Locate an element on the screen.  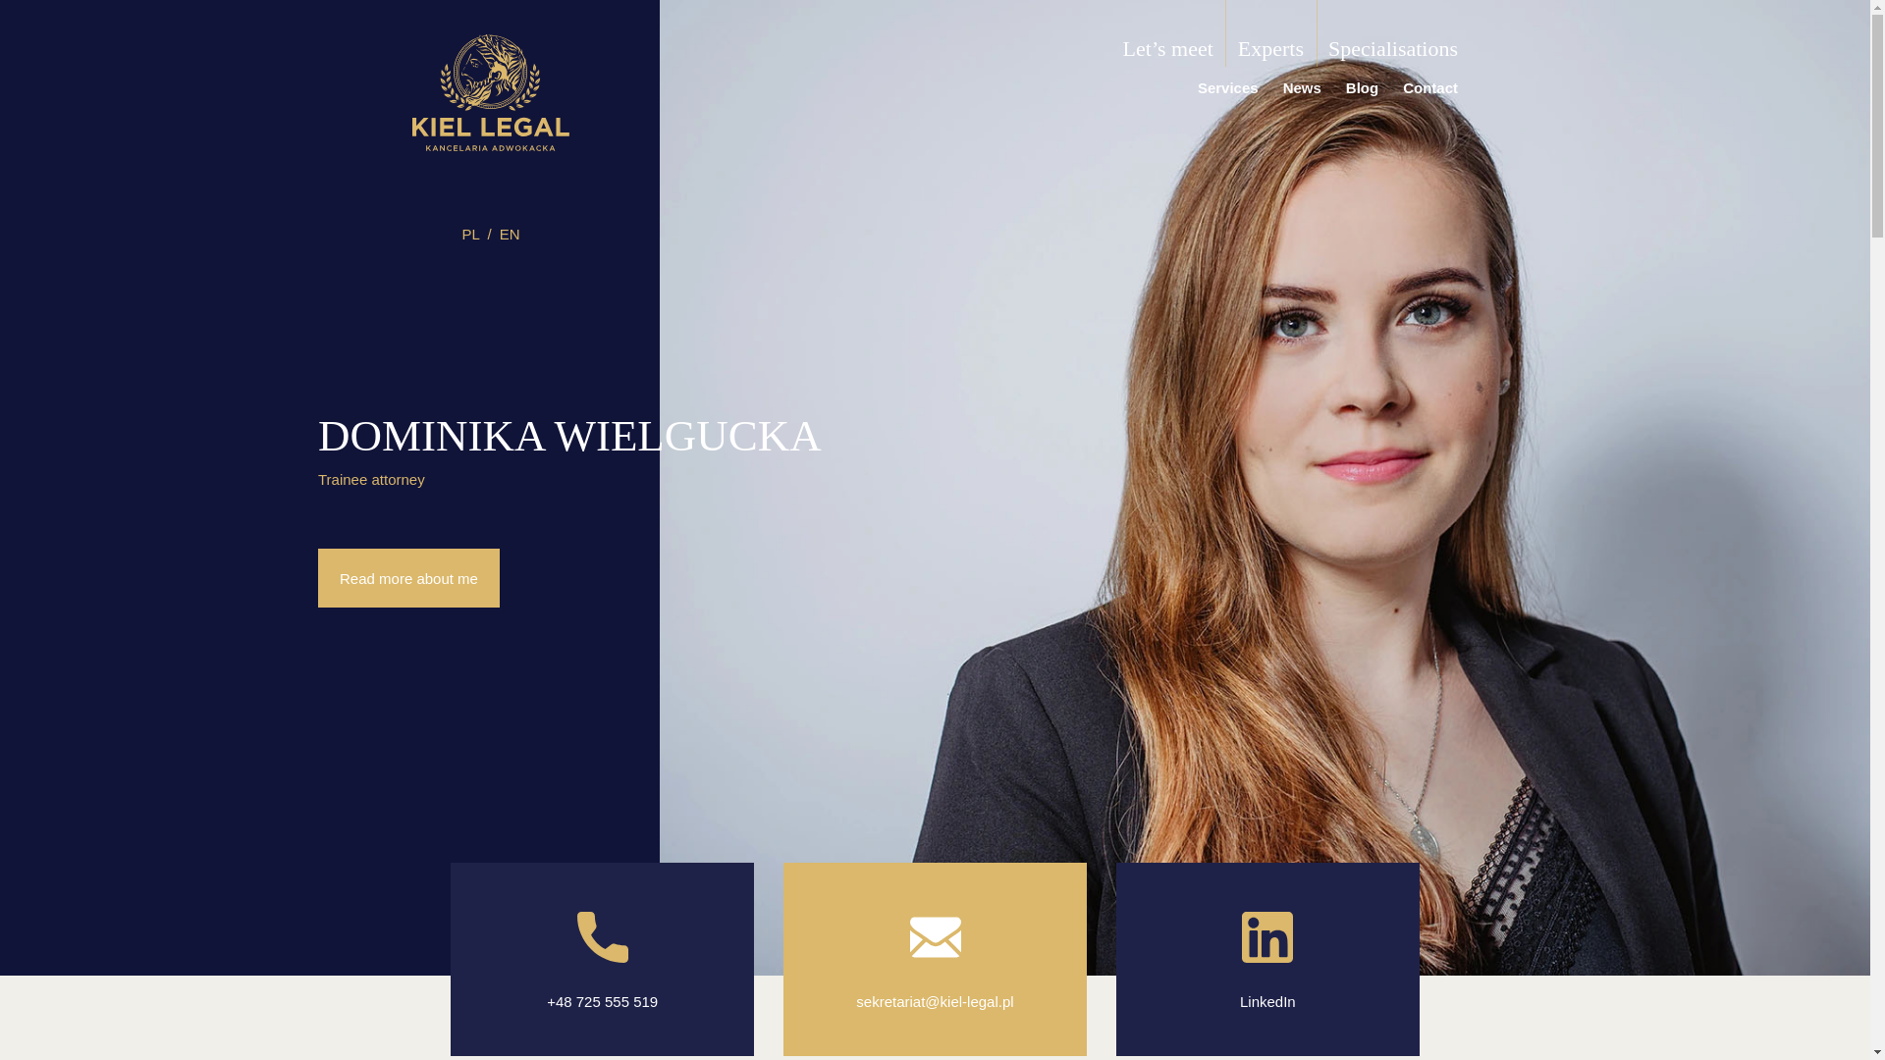
Specialisations is located at coordinates (1392, 48).